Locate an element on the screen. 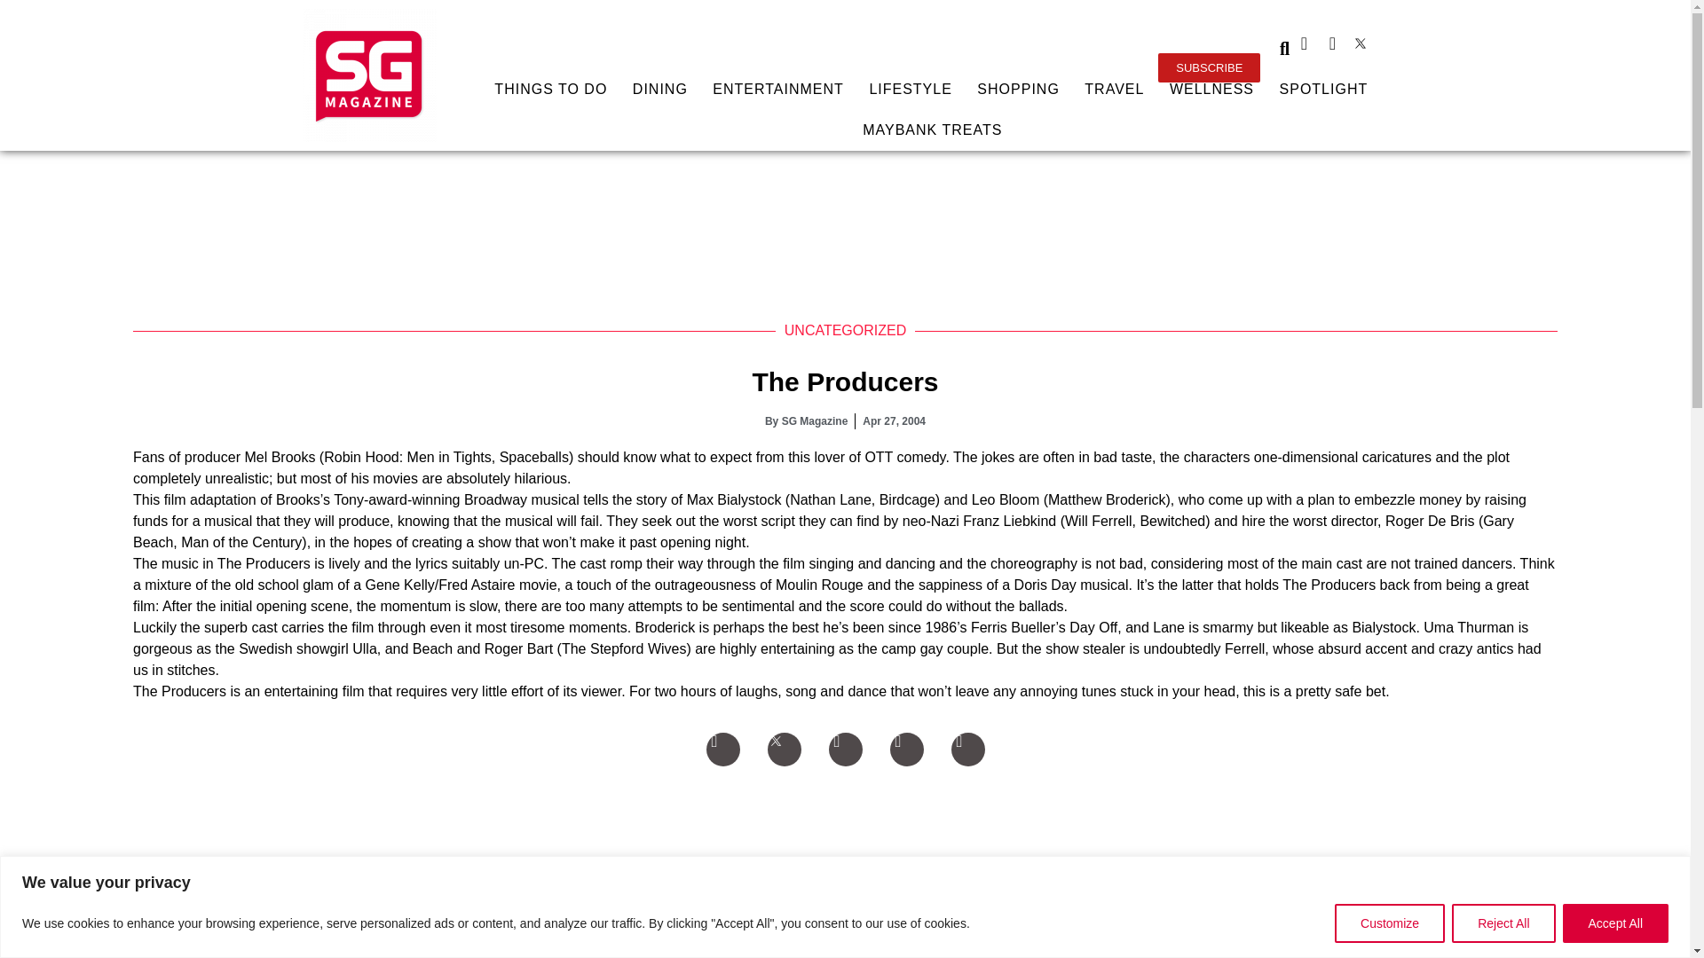 The height and width of the screenshot is (958, 1704). SHOPPING is located at coordinates (1019, 89).